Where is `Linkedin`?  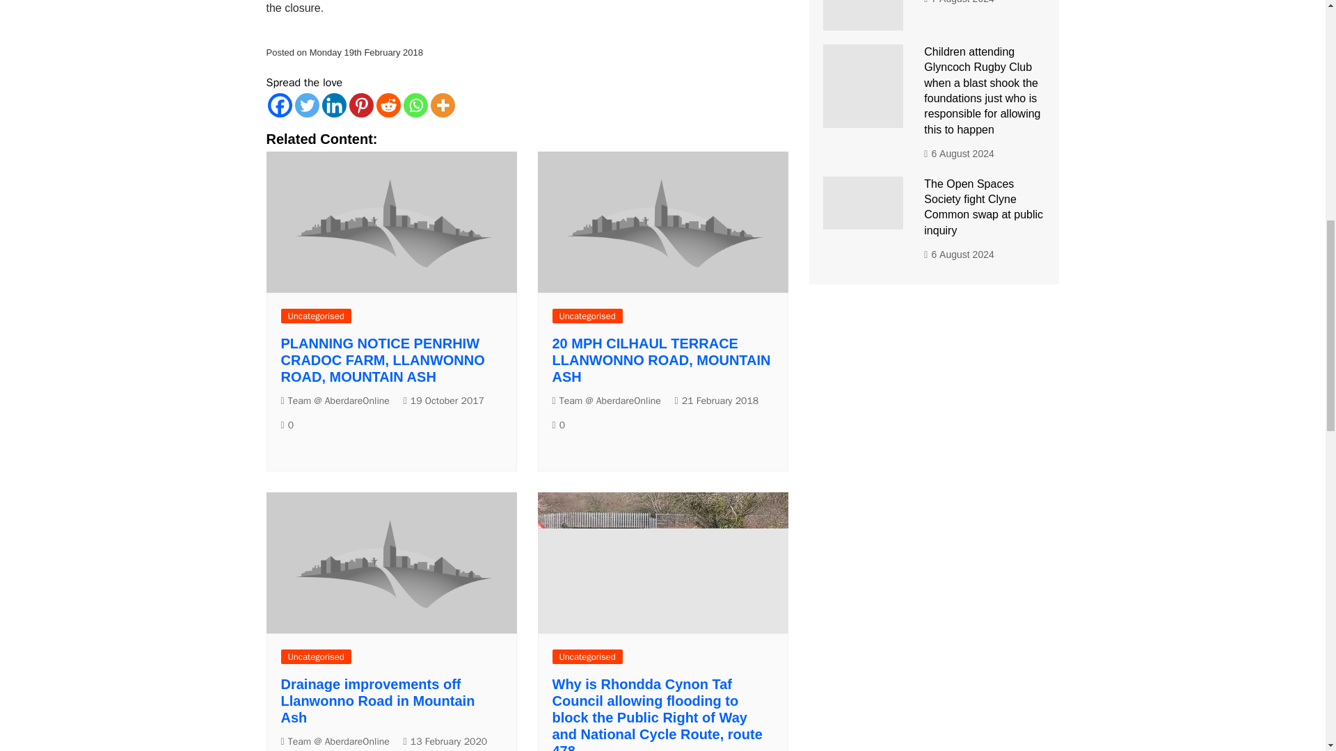
Linkedin is located at coordinates (334, 104).